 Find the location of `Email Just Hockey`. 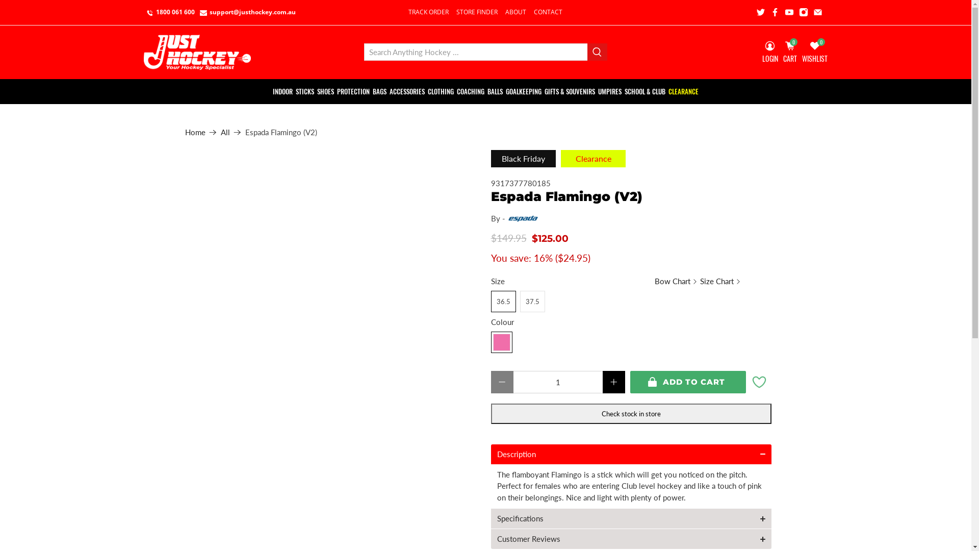

Email Just Hockey is located at coordinates (818, 12).